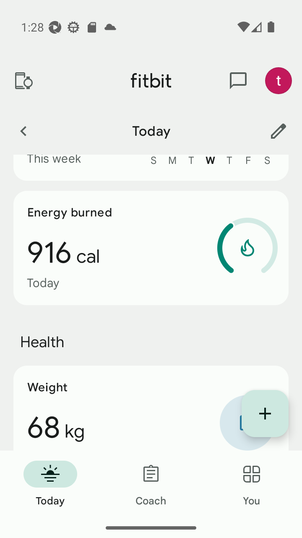  What do you see at coordinates (265, 414) in the screenshot?
I see `Display list of quick log entries` at bounding box center [265, 414].